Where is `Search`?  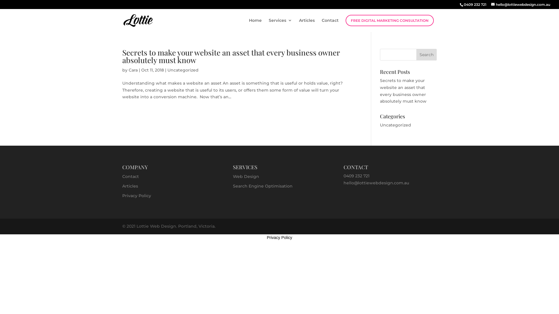 Search is located at coordinates (427, 55).